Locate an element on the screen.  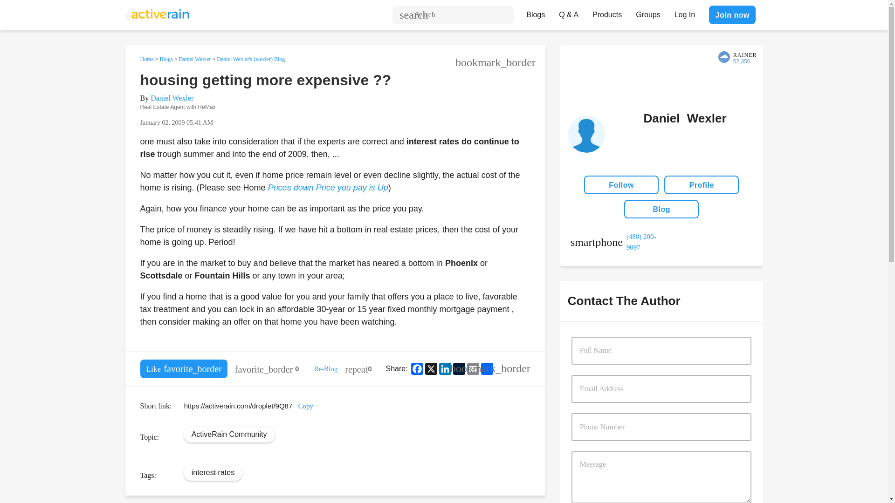
Daniel Wexler is located at coordinates (172, 98).